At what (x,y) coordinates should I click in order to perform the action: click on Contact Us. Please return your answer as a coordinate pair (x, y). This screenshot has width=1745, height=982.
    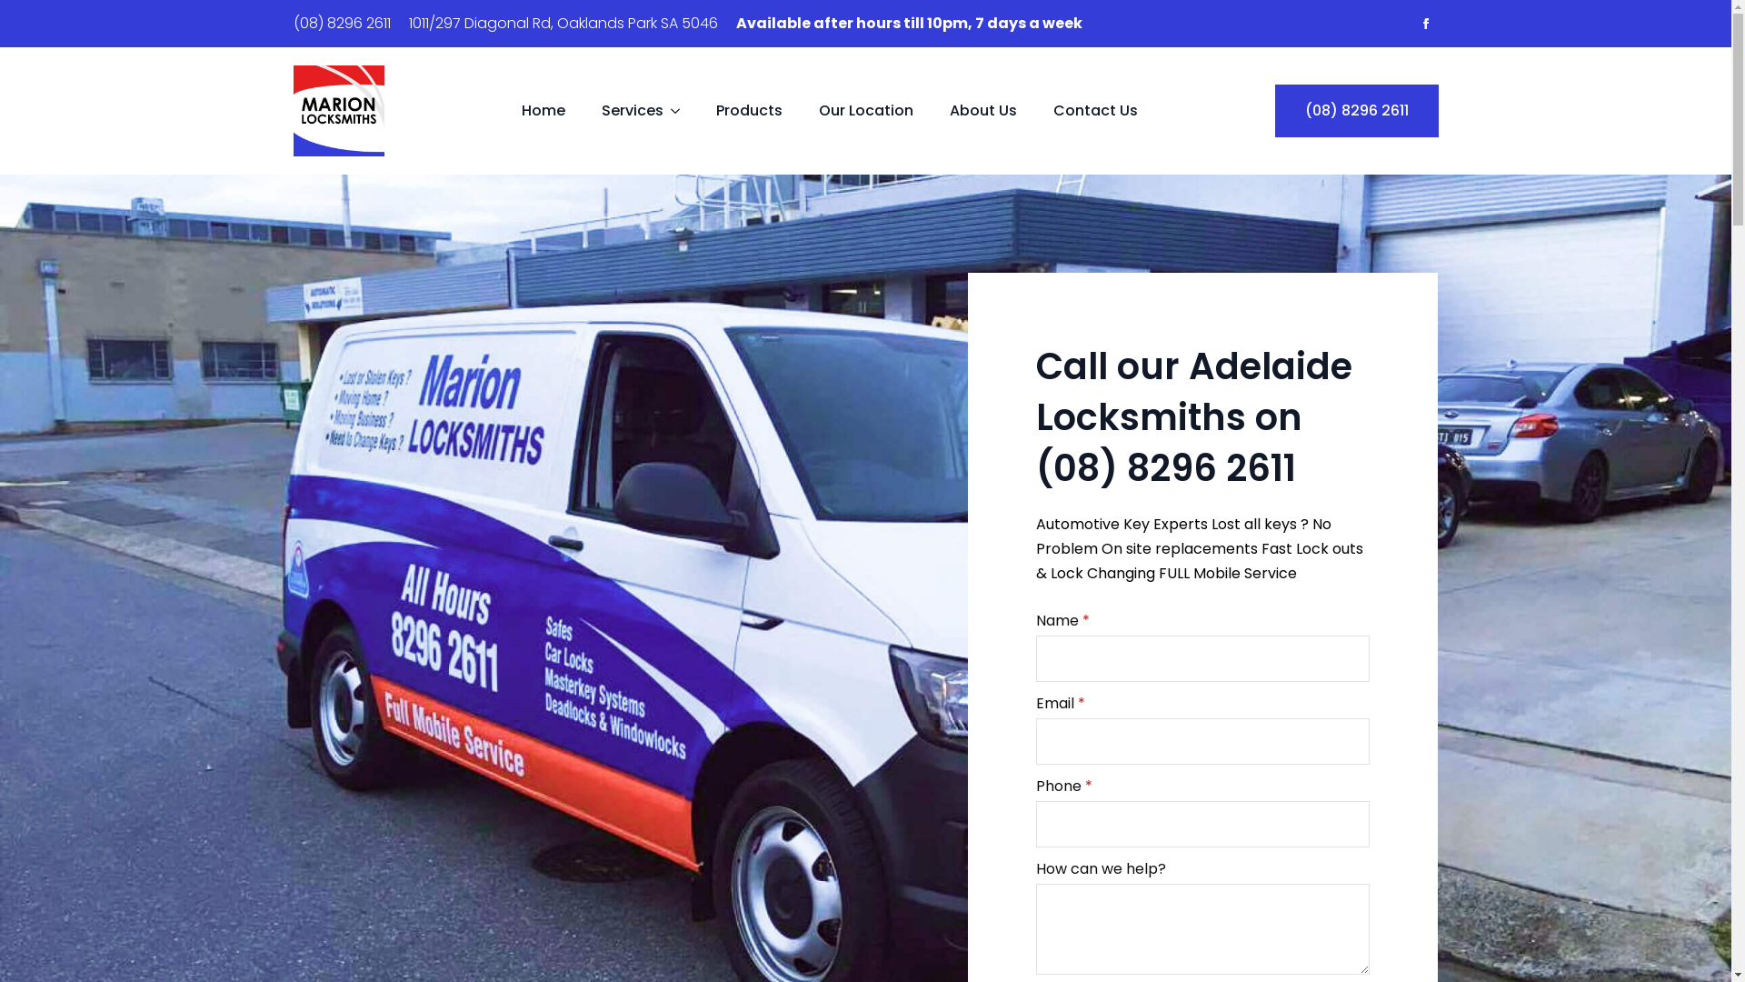
    Looking at the image, I should click on (1094, 111).